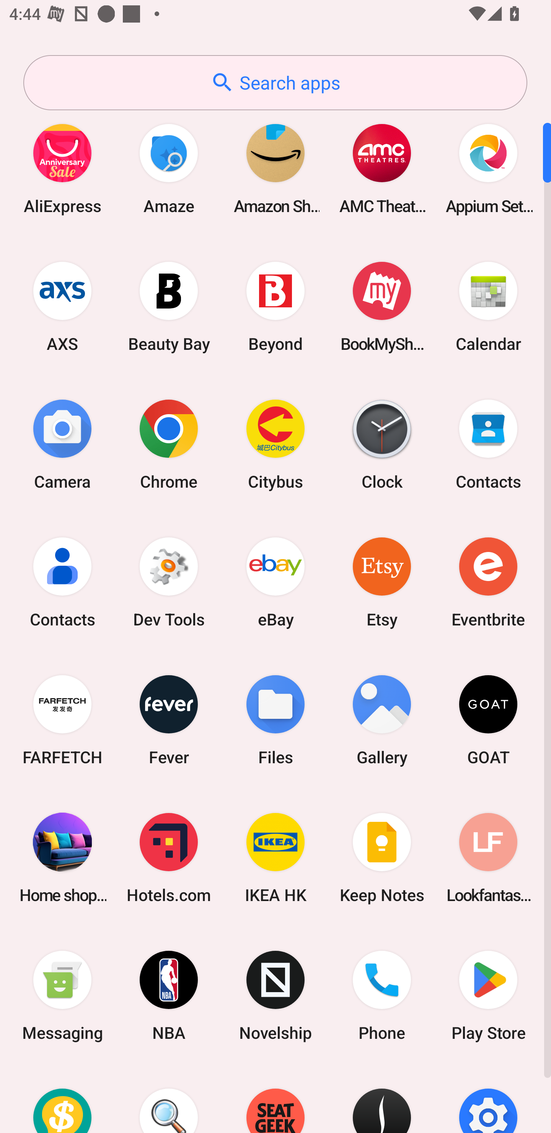 Image resolution: width=551 pixels, height=1133 pixels. Describe the element at coordinates (169, 1099) in the screenshot. I see `Search` at that location.